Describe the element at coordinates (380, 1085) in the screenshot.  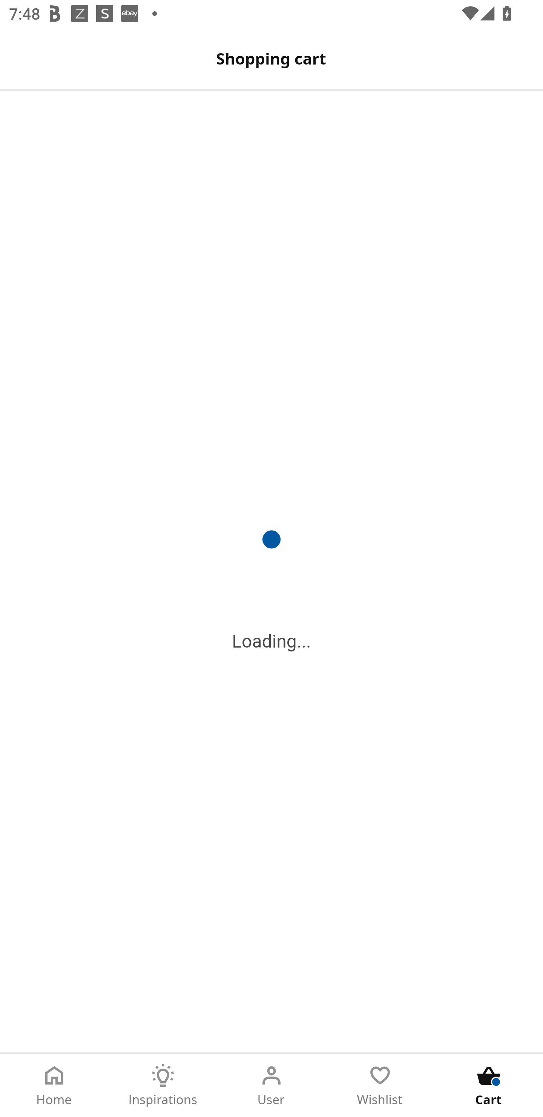
I see `Wishlist
Tab 4 of 5` at that location.